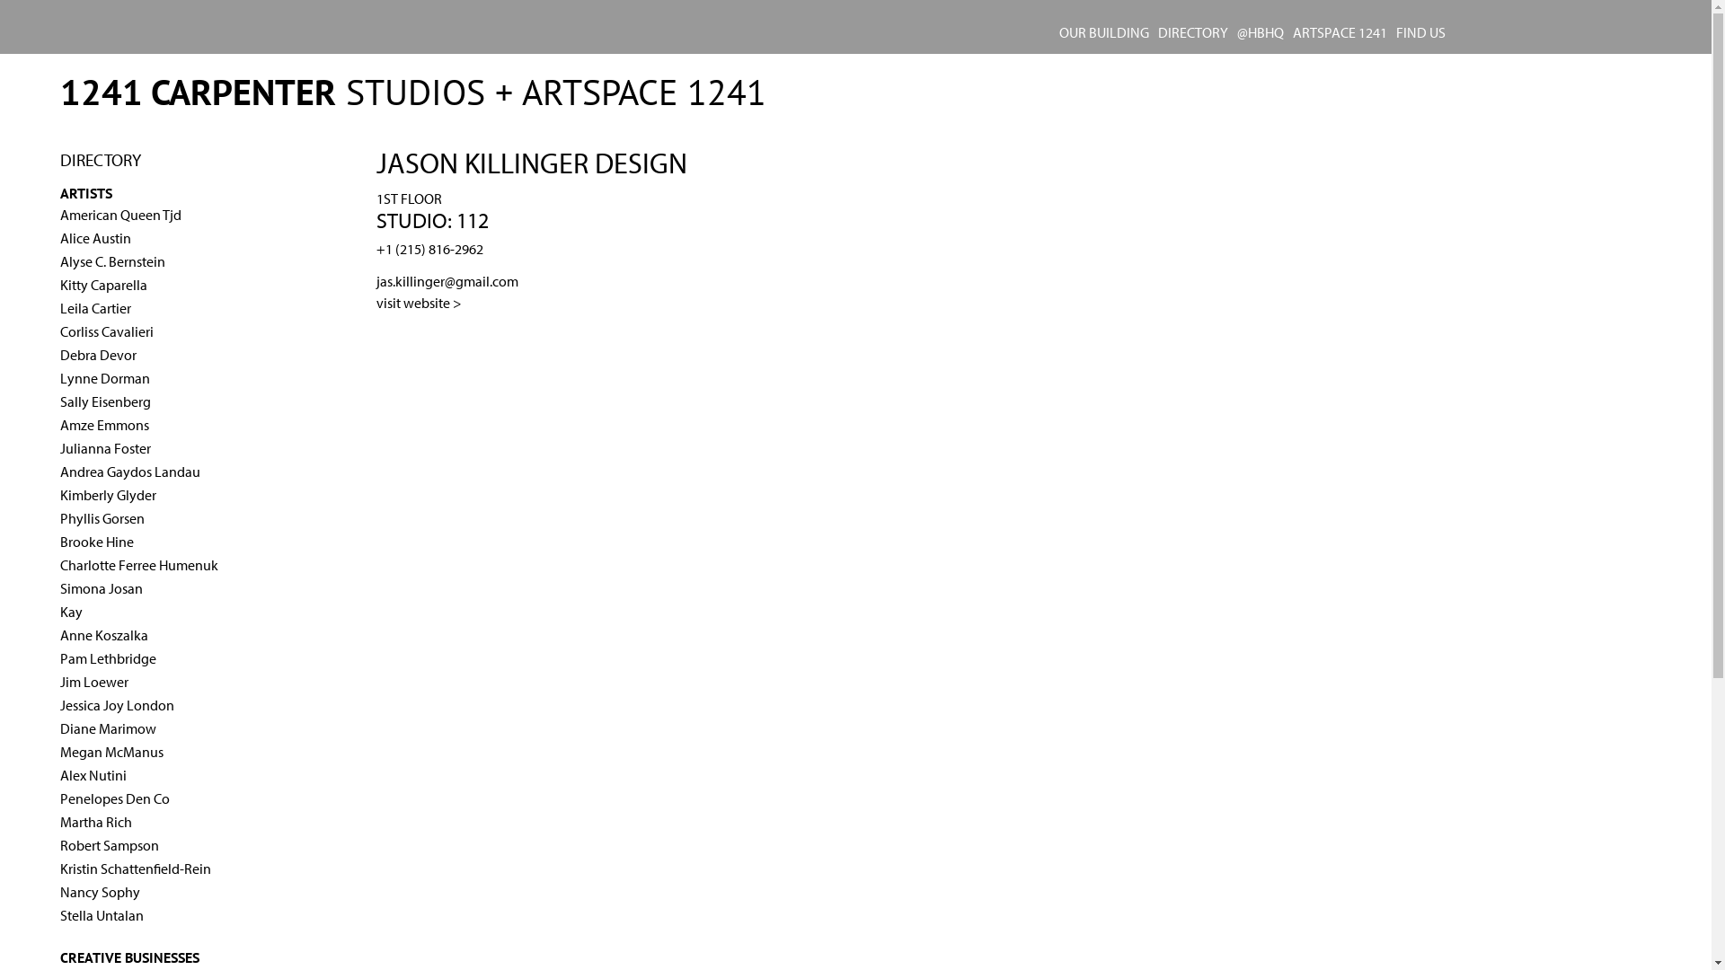  What do you see at coordinates (99, 354) in the screenshot?
I see `Debra Devor` at bounding box center [99, 354].